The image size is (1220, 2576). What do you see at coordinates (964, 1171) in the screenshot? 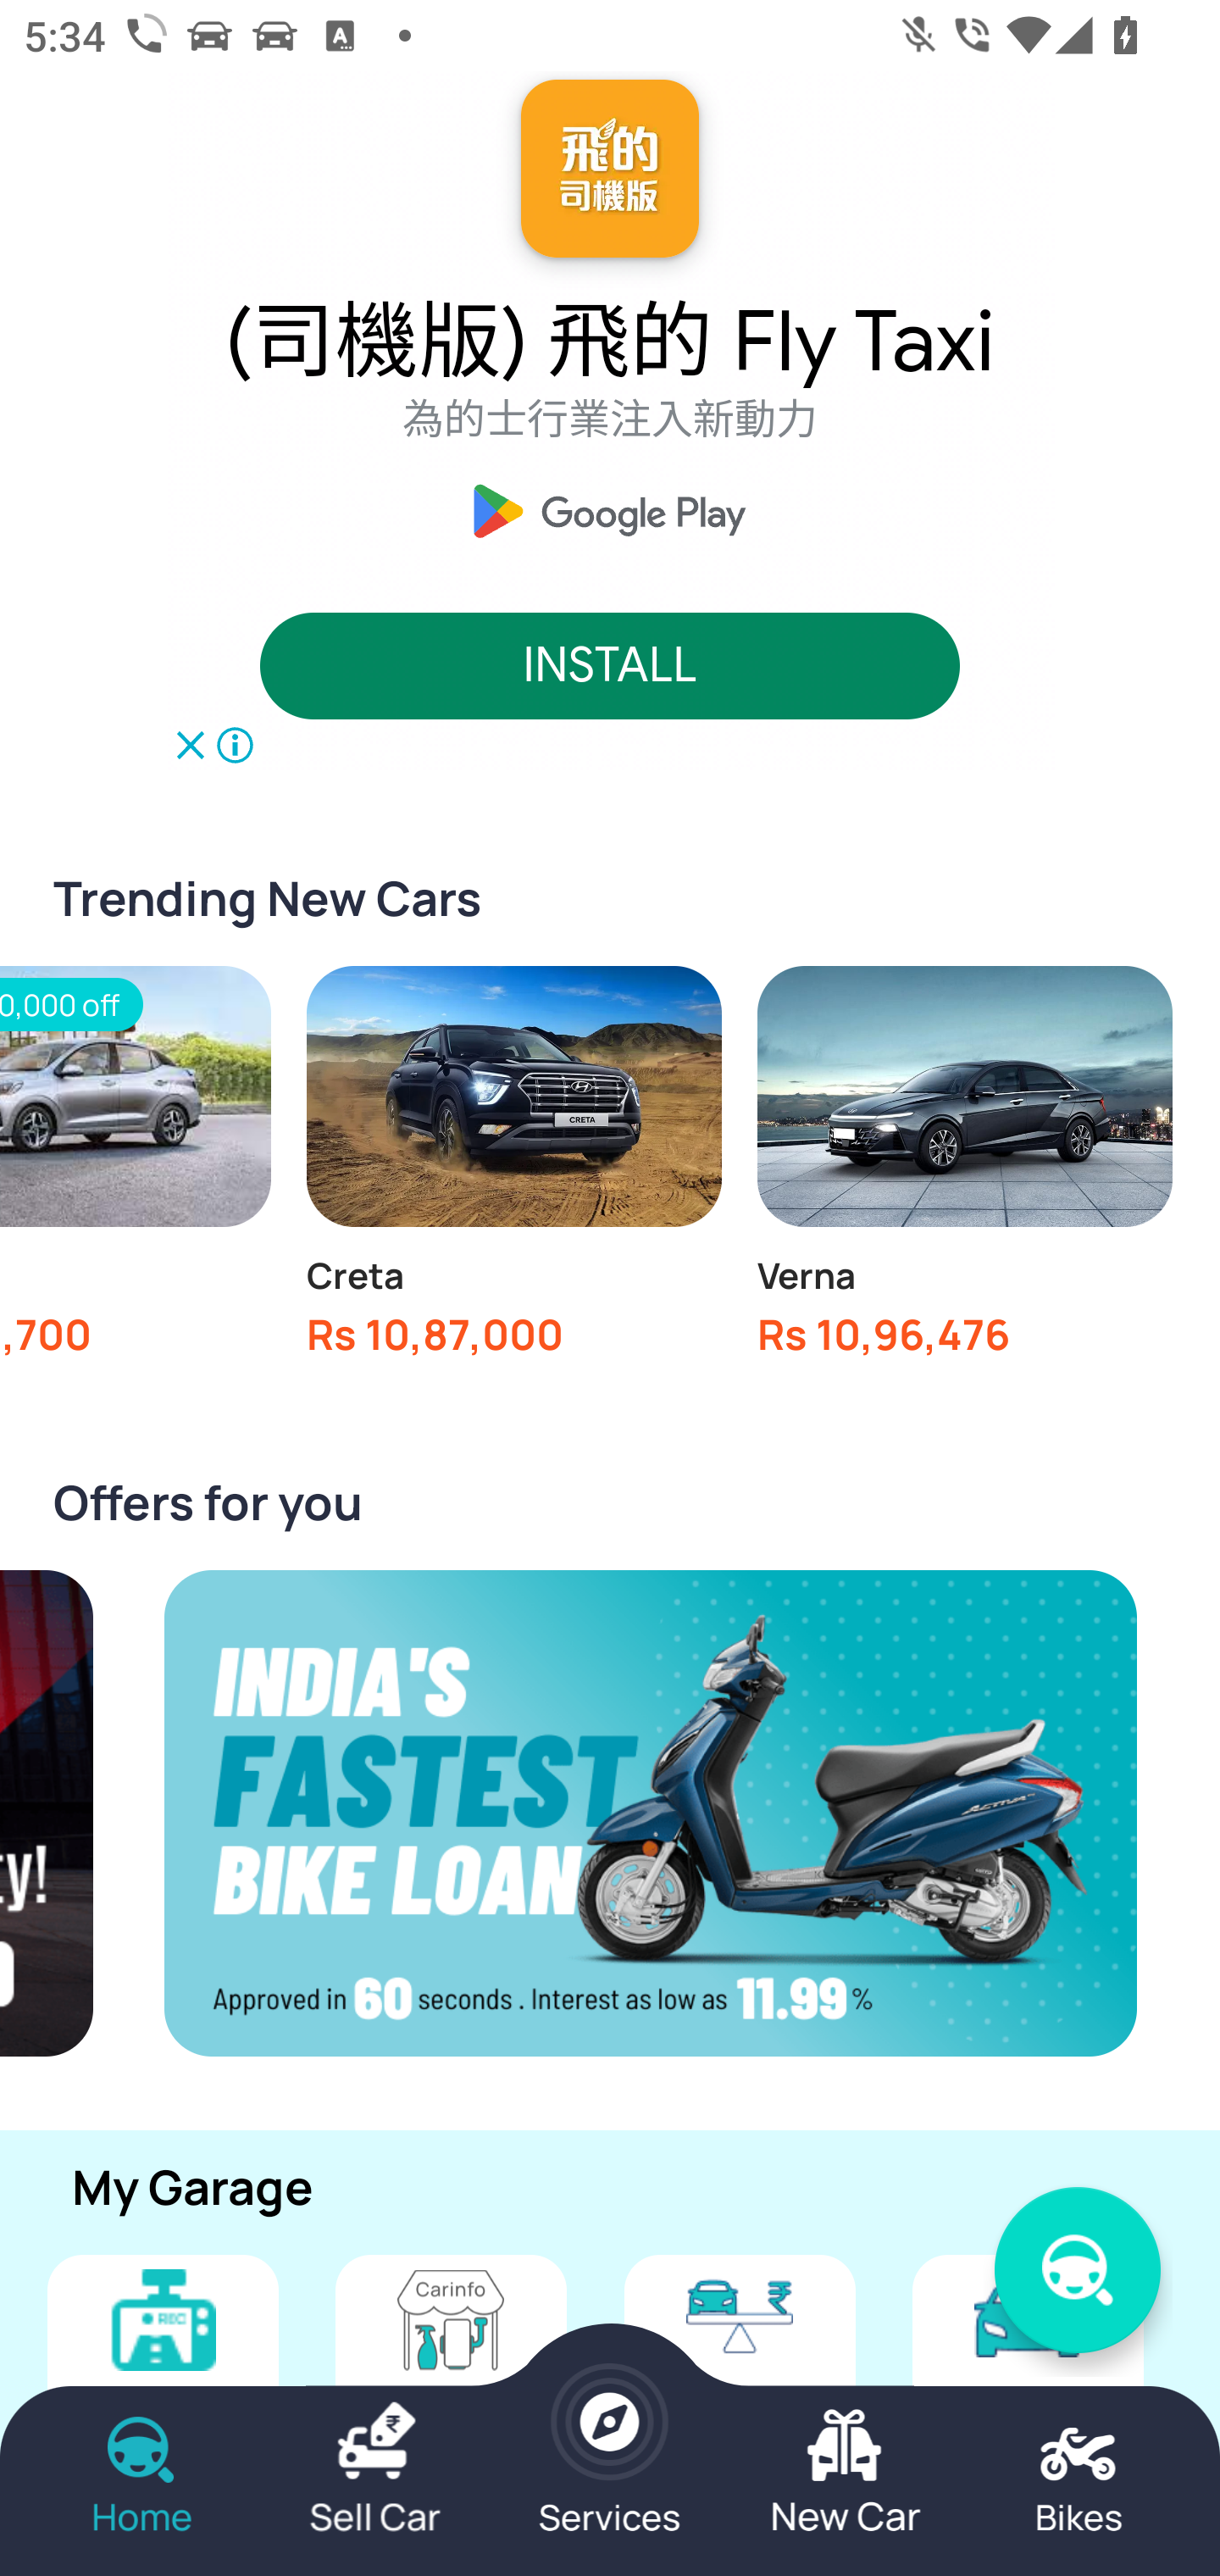
I see `Verna Rs 10,96,476 onwards` at bounding box center [964, 1171].